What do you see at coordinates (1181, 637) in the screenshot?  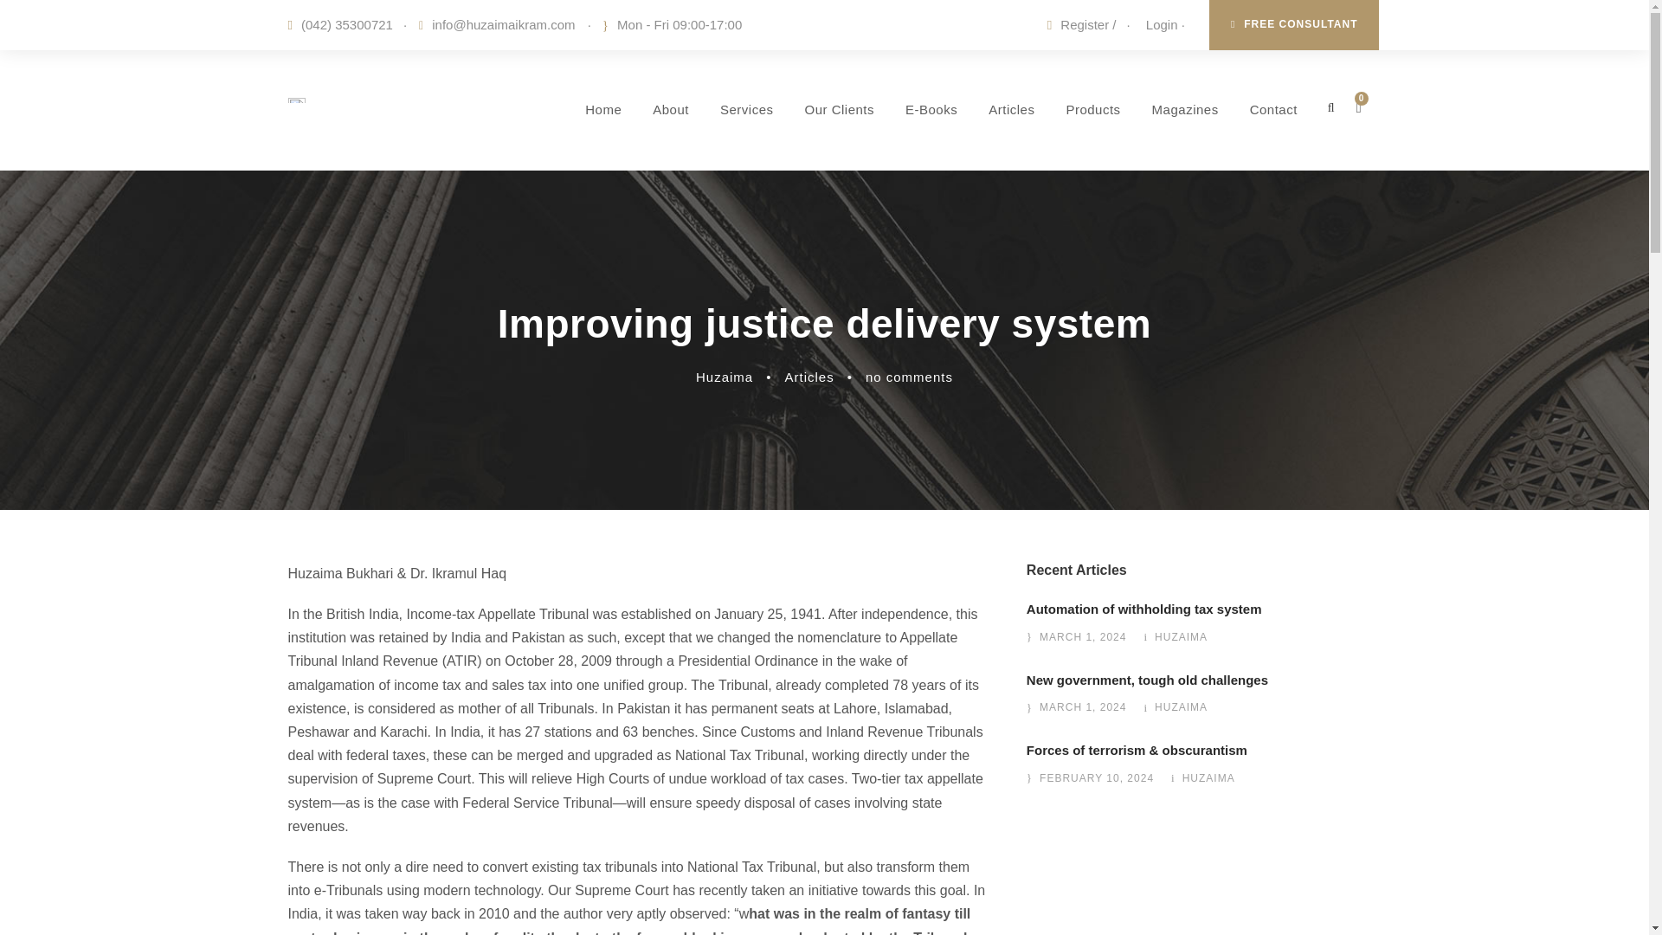 I see `Posts by Huzaima` at bounding box center [1181, 637].